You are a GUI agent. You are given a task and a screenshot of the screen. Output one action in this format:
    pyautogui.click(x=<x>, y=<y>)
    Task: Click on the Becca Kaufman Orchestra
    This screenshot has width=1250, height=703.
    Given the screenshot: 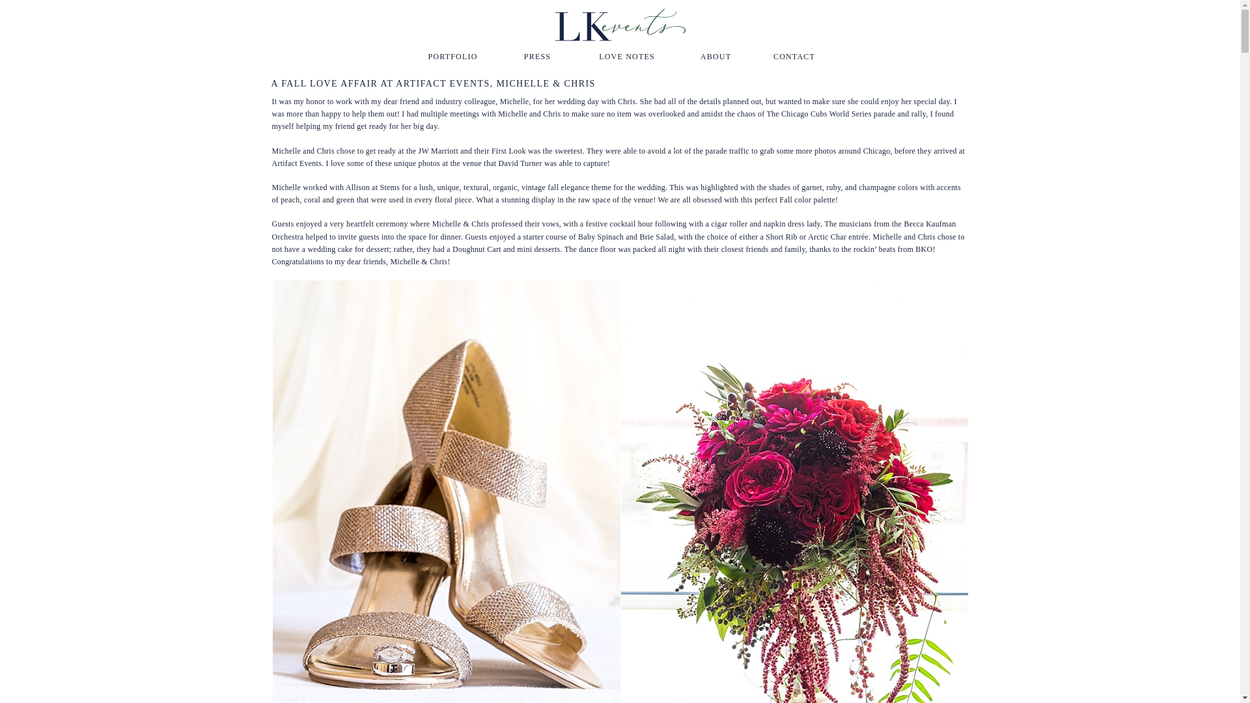 What is the action you would take?
    pyautogui.click(x=614, y=230)
    